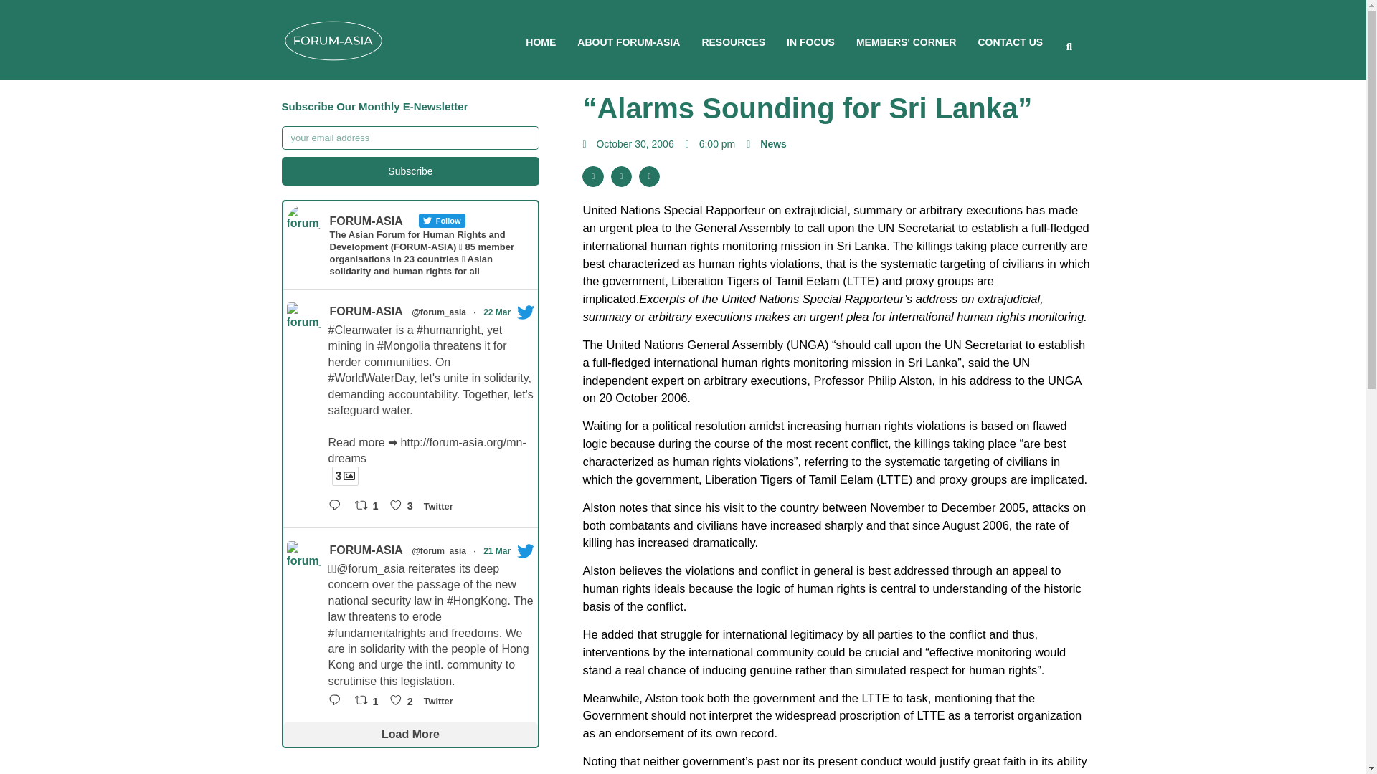  What do you see at coordinates (810, 42) in the screenshot?
I see `IN FOCUS` at bounding box center [810, 42].